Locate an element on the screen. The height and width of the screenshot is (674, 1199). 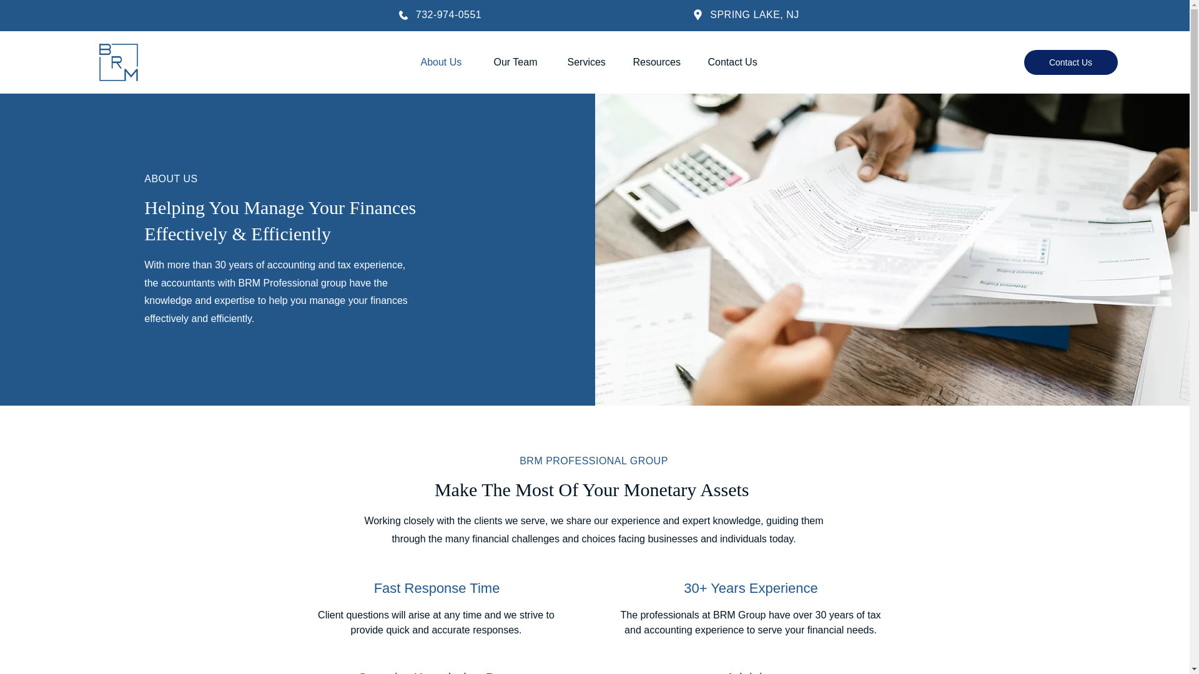
732-974-0551 is located at coordinates (448, 15).